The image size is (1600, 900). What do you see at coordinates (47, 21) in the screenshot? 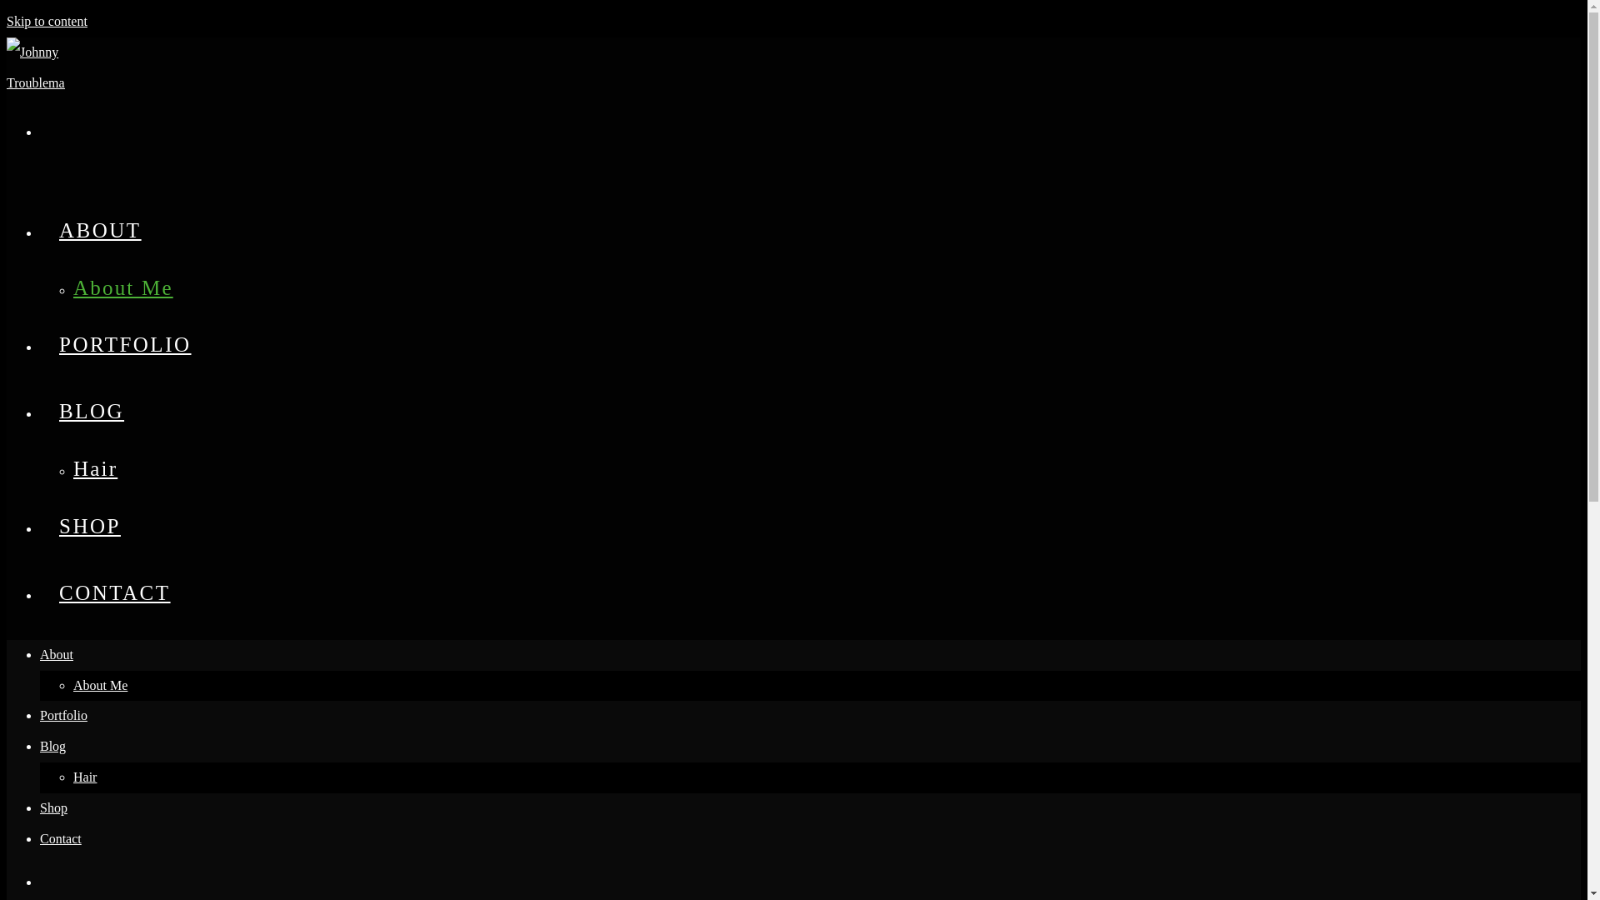
I see `Skip to content` at bounding box center [47, 21].